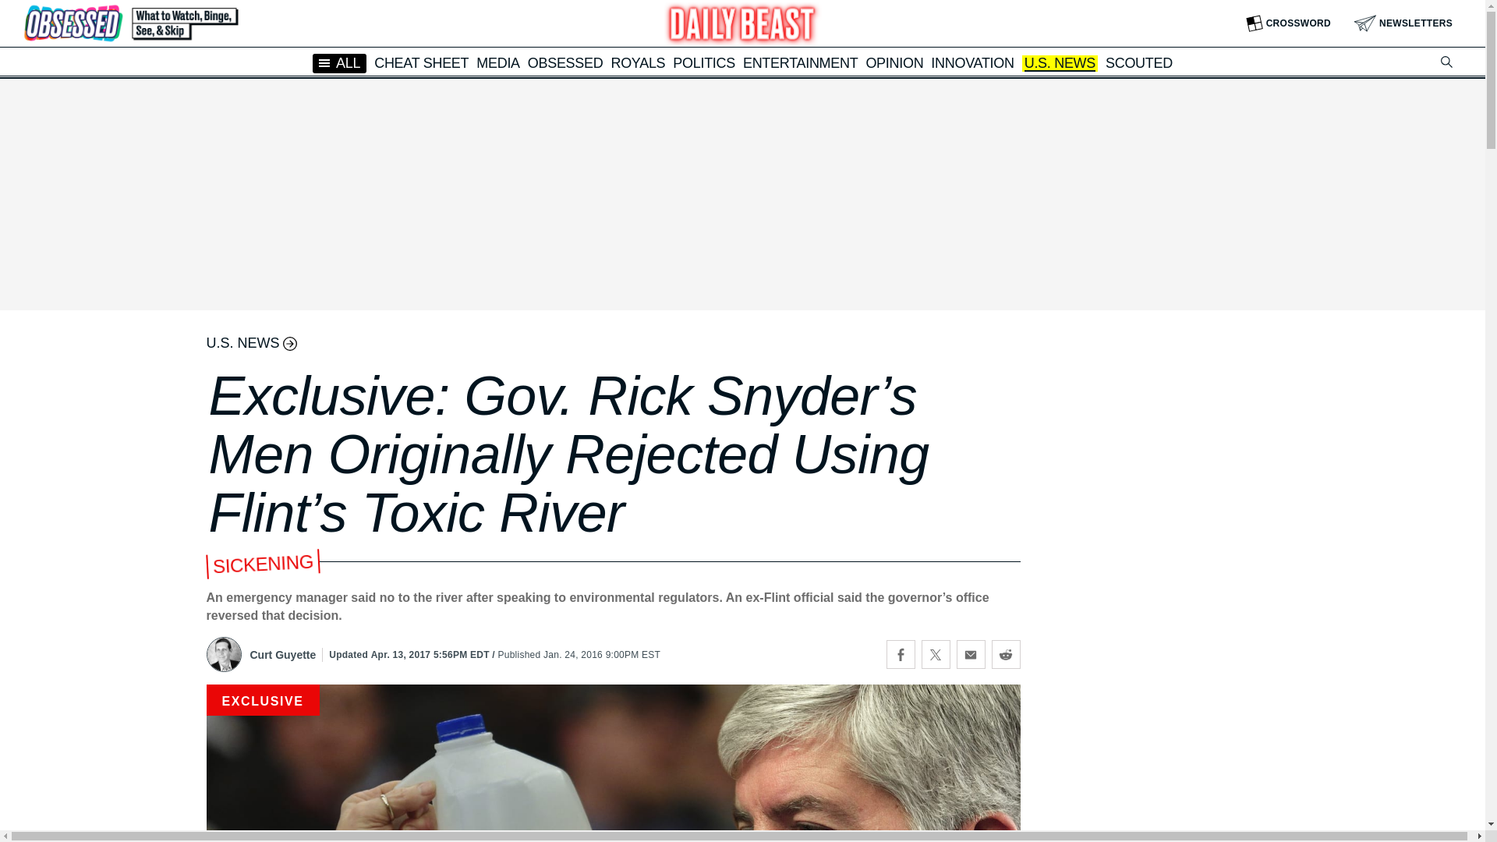  What do you see at coordinates (894, 62) in the screenshot?
I see `OPINION` at bounding box center [894, 62].